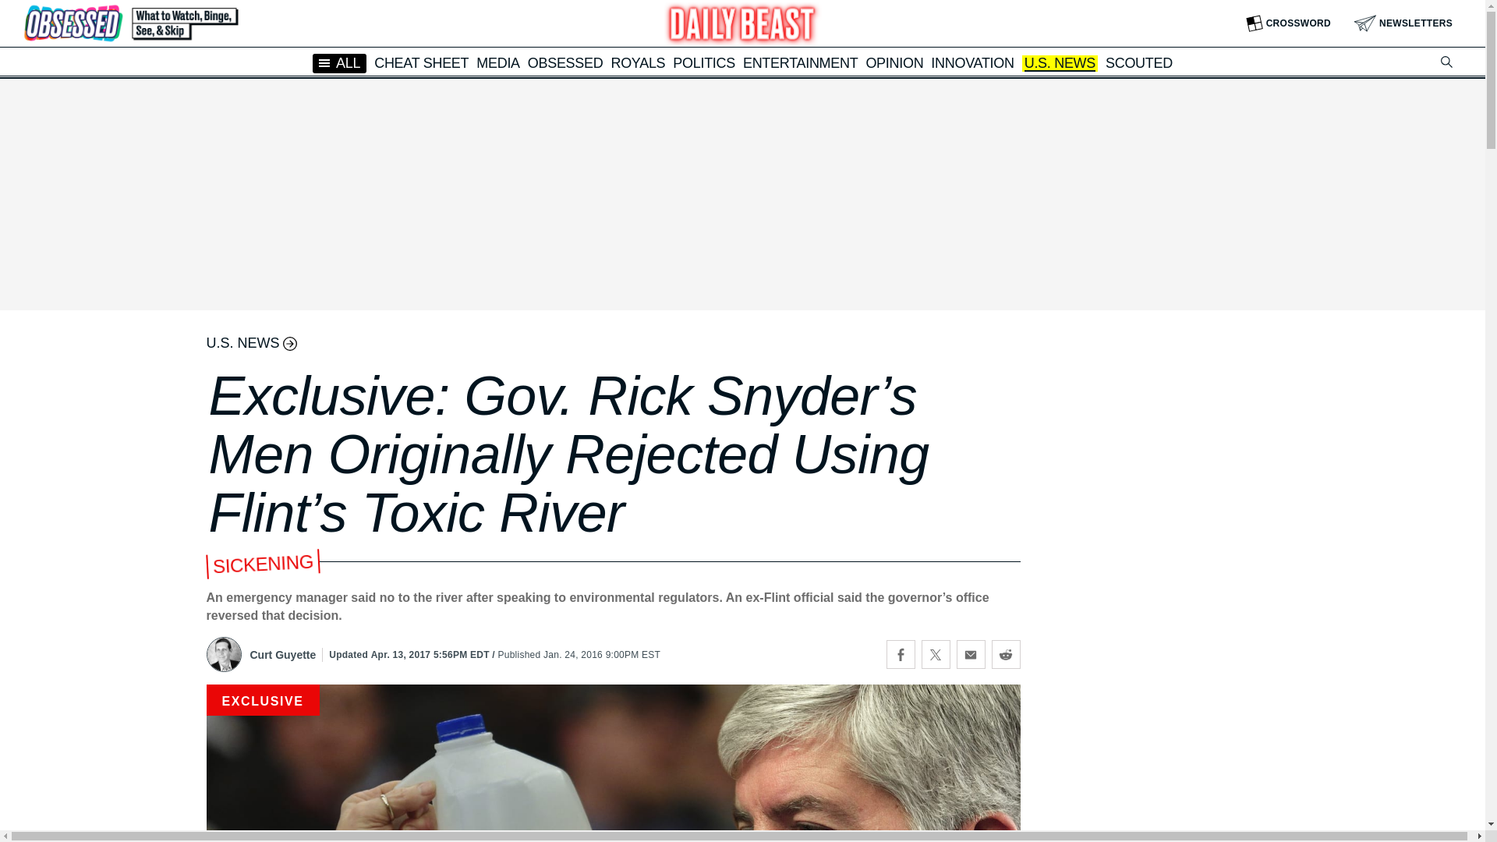  What do you see at coordinates (894, 62) in the screenshot?
I see `OPINION` at bounding box center [894, 62].